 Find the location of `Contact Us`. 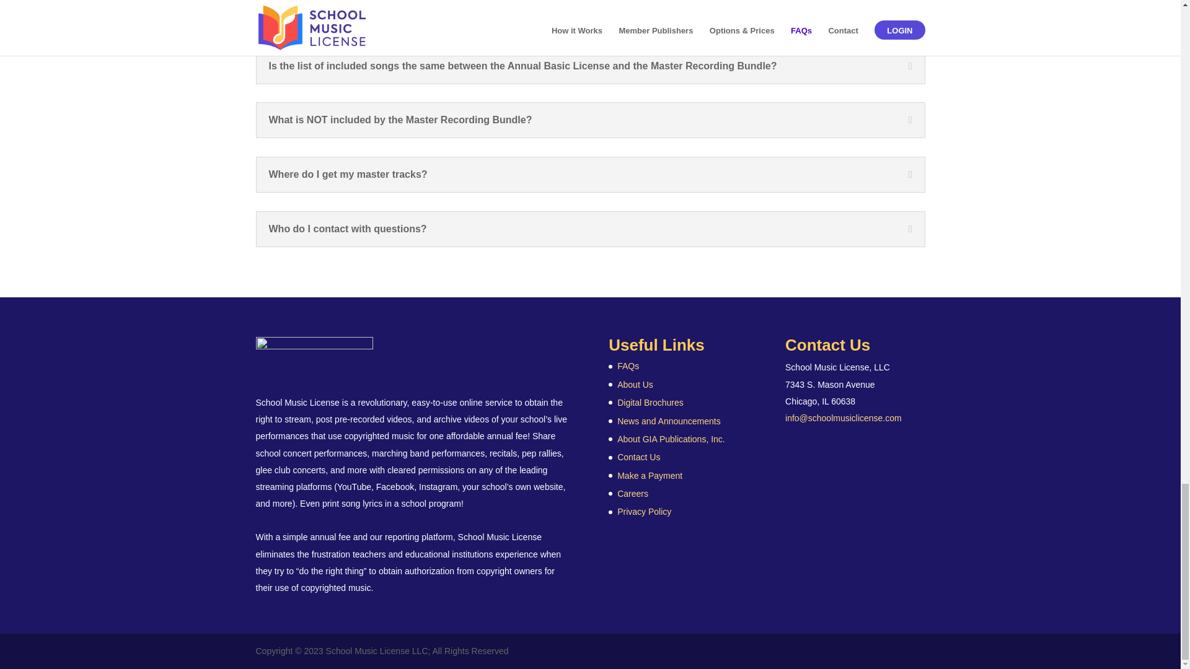

Contact Us is located at coordinates (638, 457).